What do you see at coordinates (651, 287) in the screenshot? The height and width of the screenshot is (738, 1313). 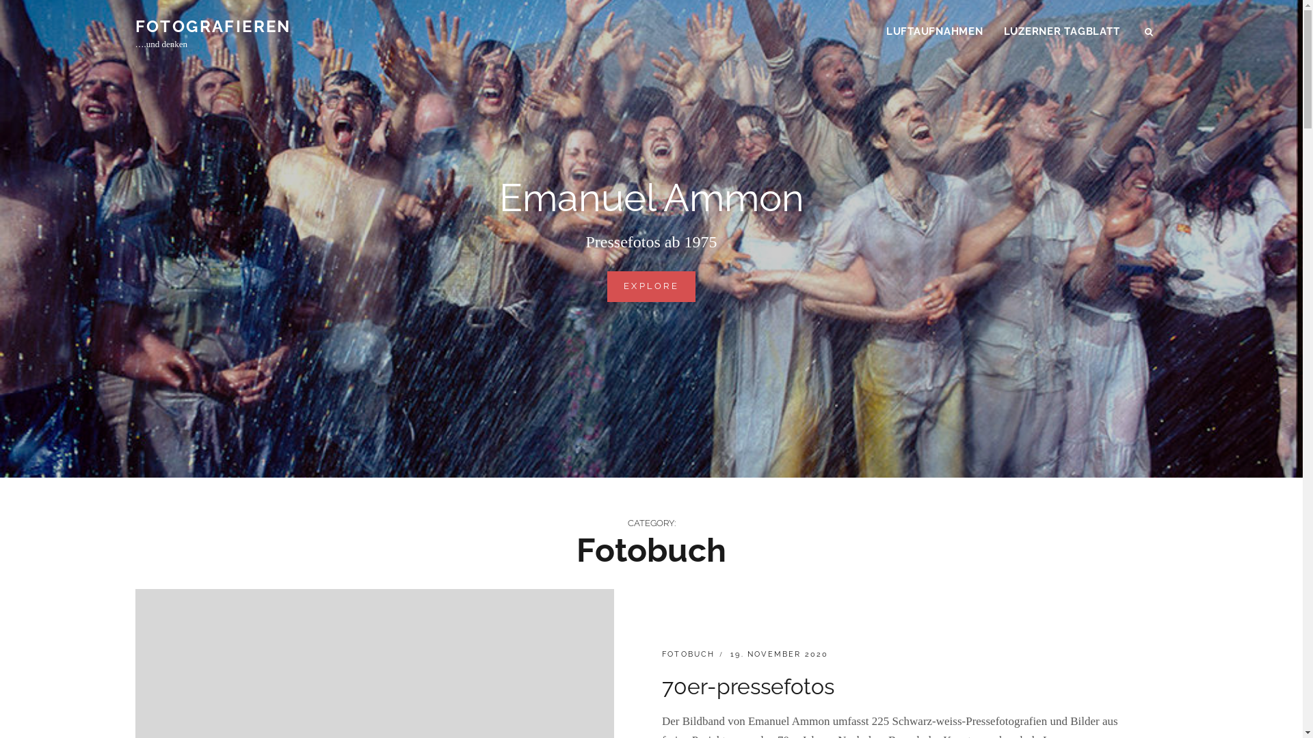 I see `EXPLORE
EMANUEL AMMON` at bounding box center [651, 287].